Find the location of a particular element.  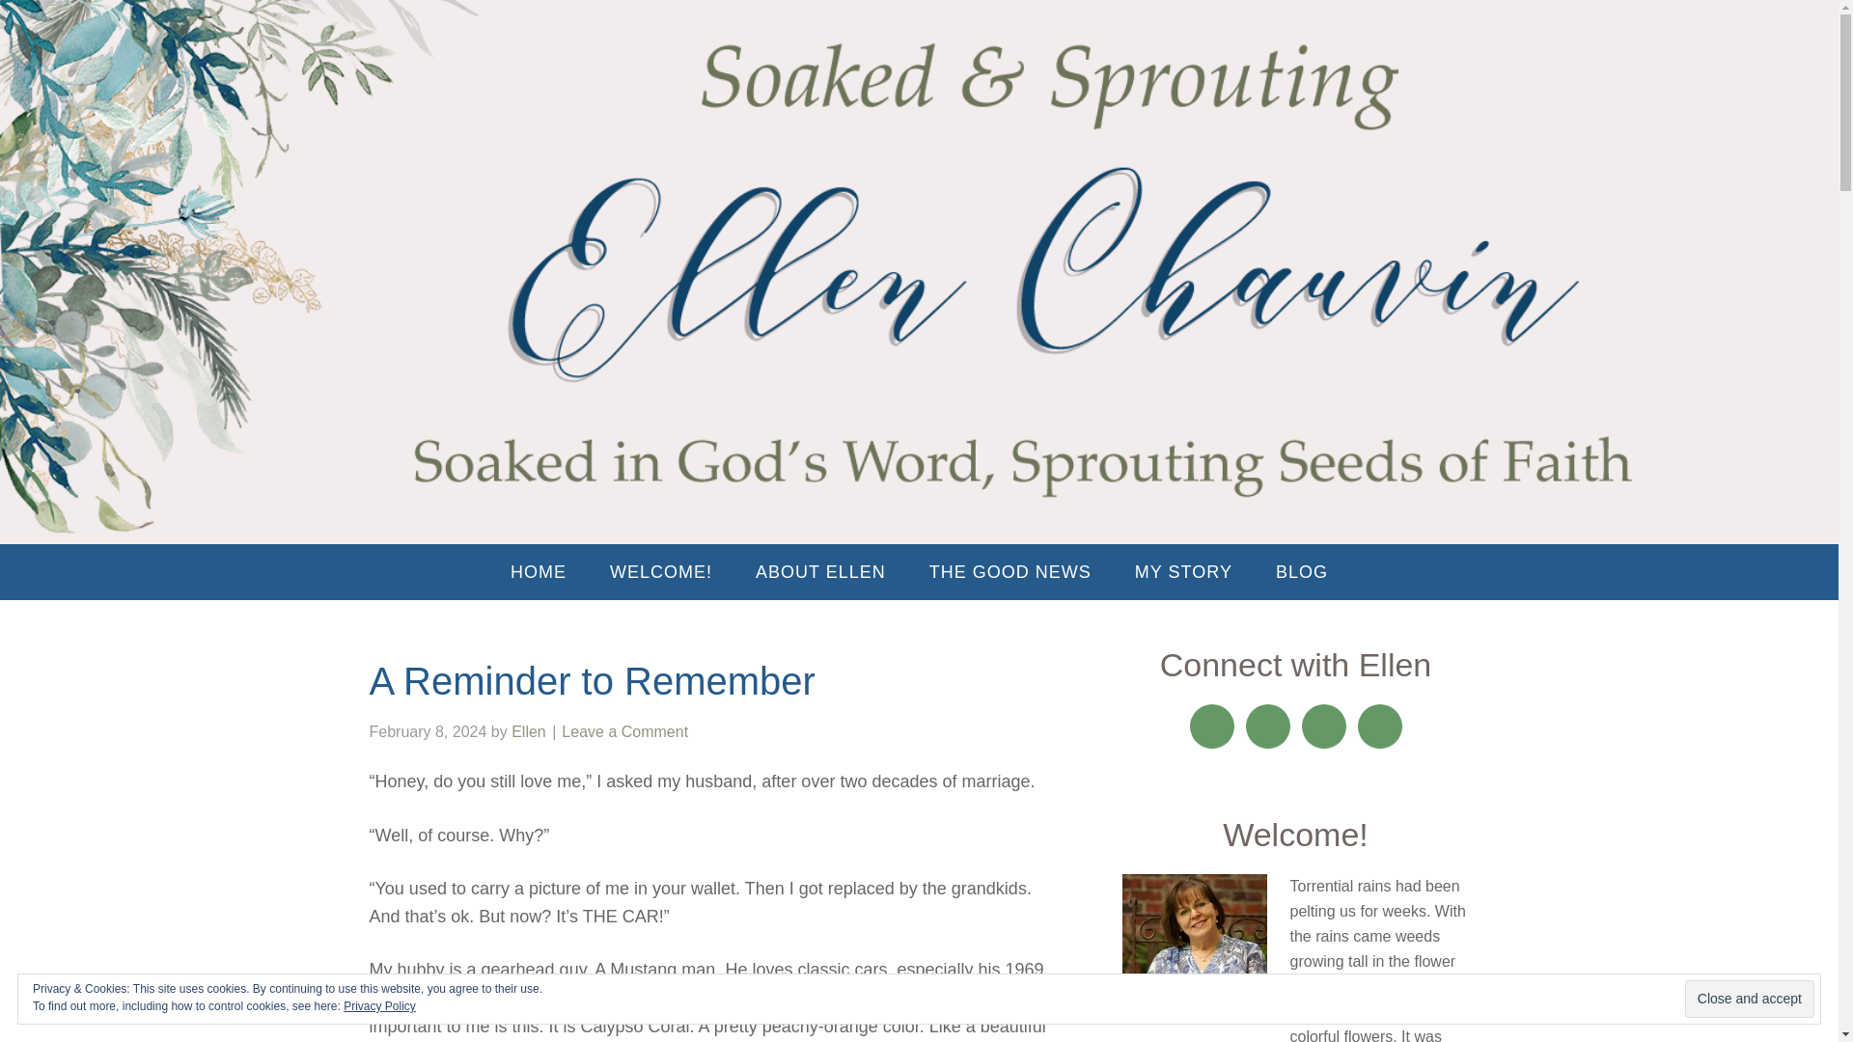

Close and accept is located at coordinates (1749, 1000).